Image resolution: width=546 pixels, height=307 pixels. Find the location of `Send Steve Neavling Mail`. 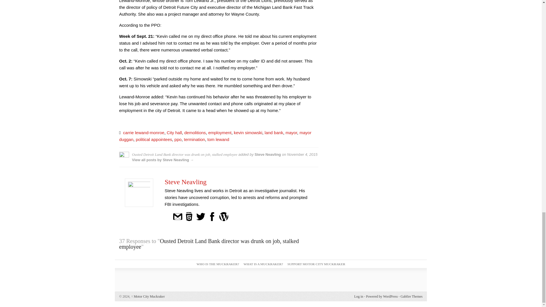

Send Steve Neavling Mail is located at coordinates (177, 216).